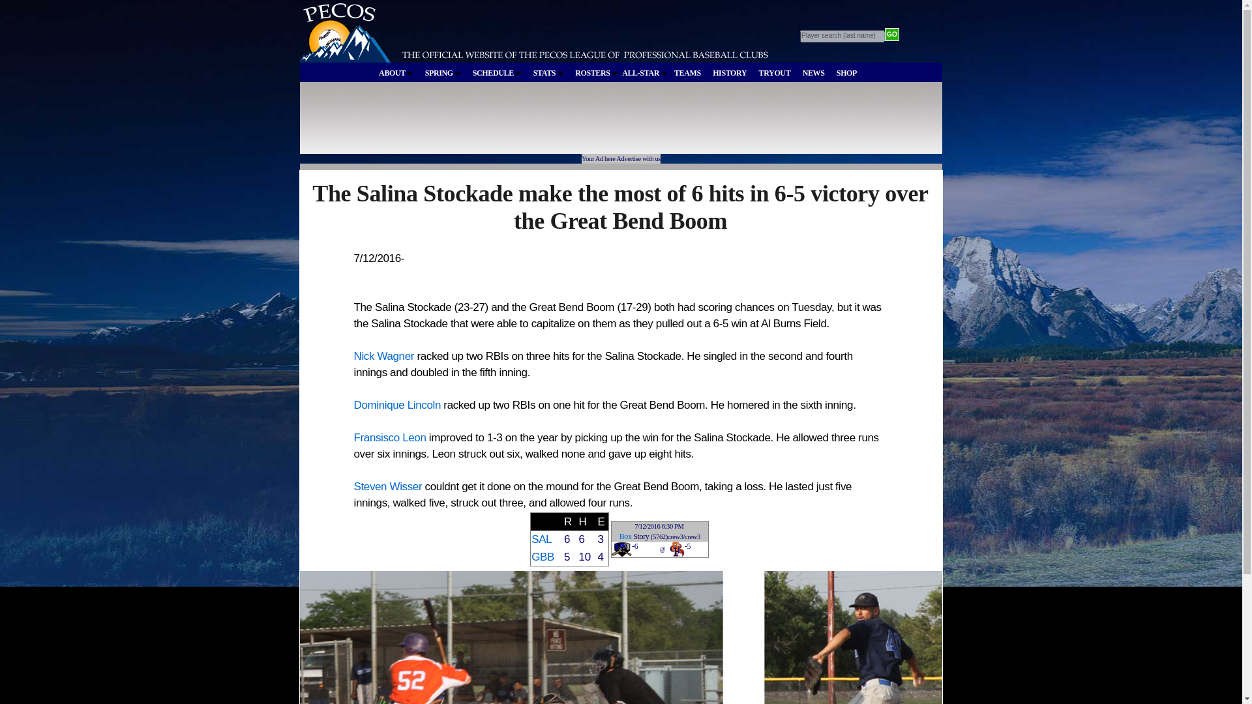 The image size is (1252, 704). Describe the element at coordinates (548, 73) in the screenshot. I see `STATS` at that location.